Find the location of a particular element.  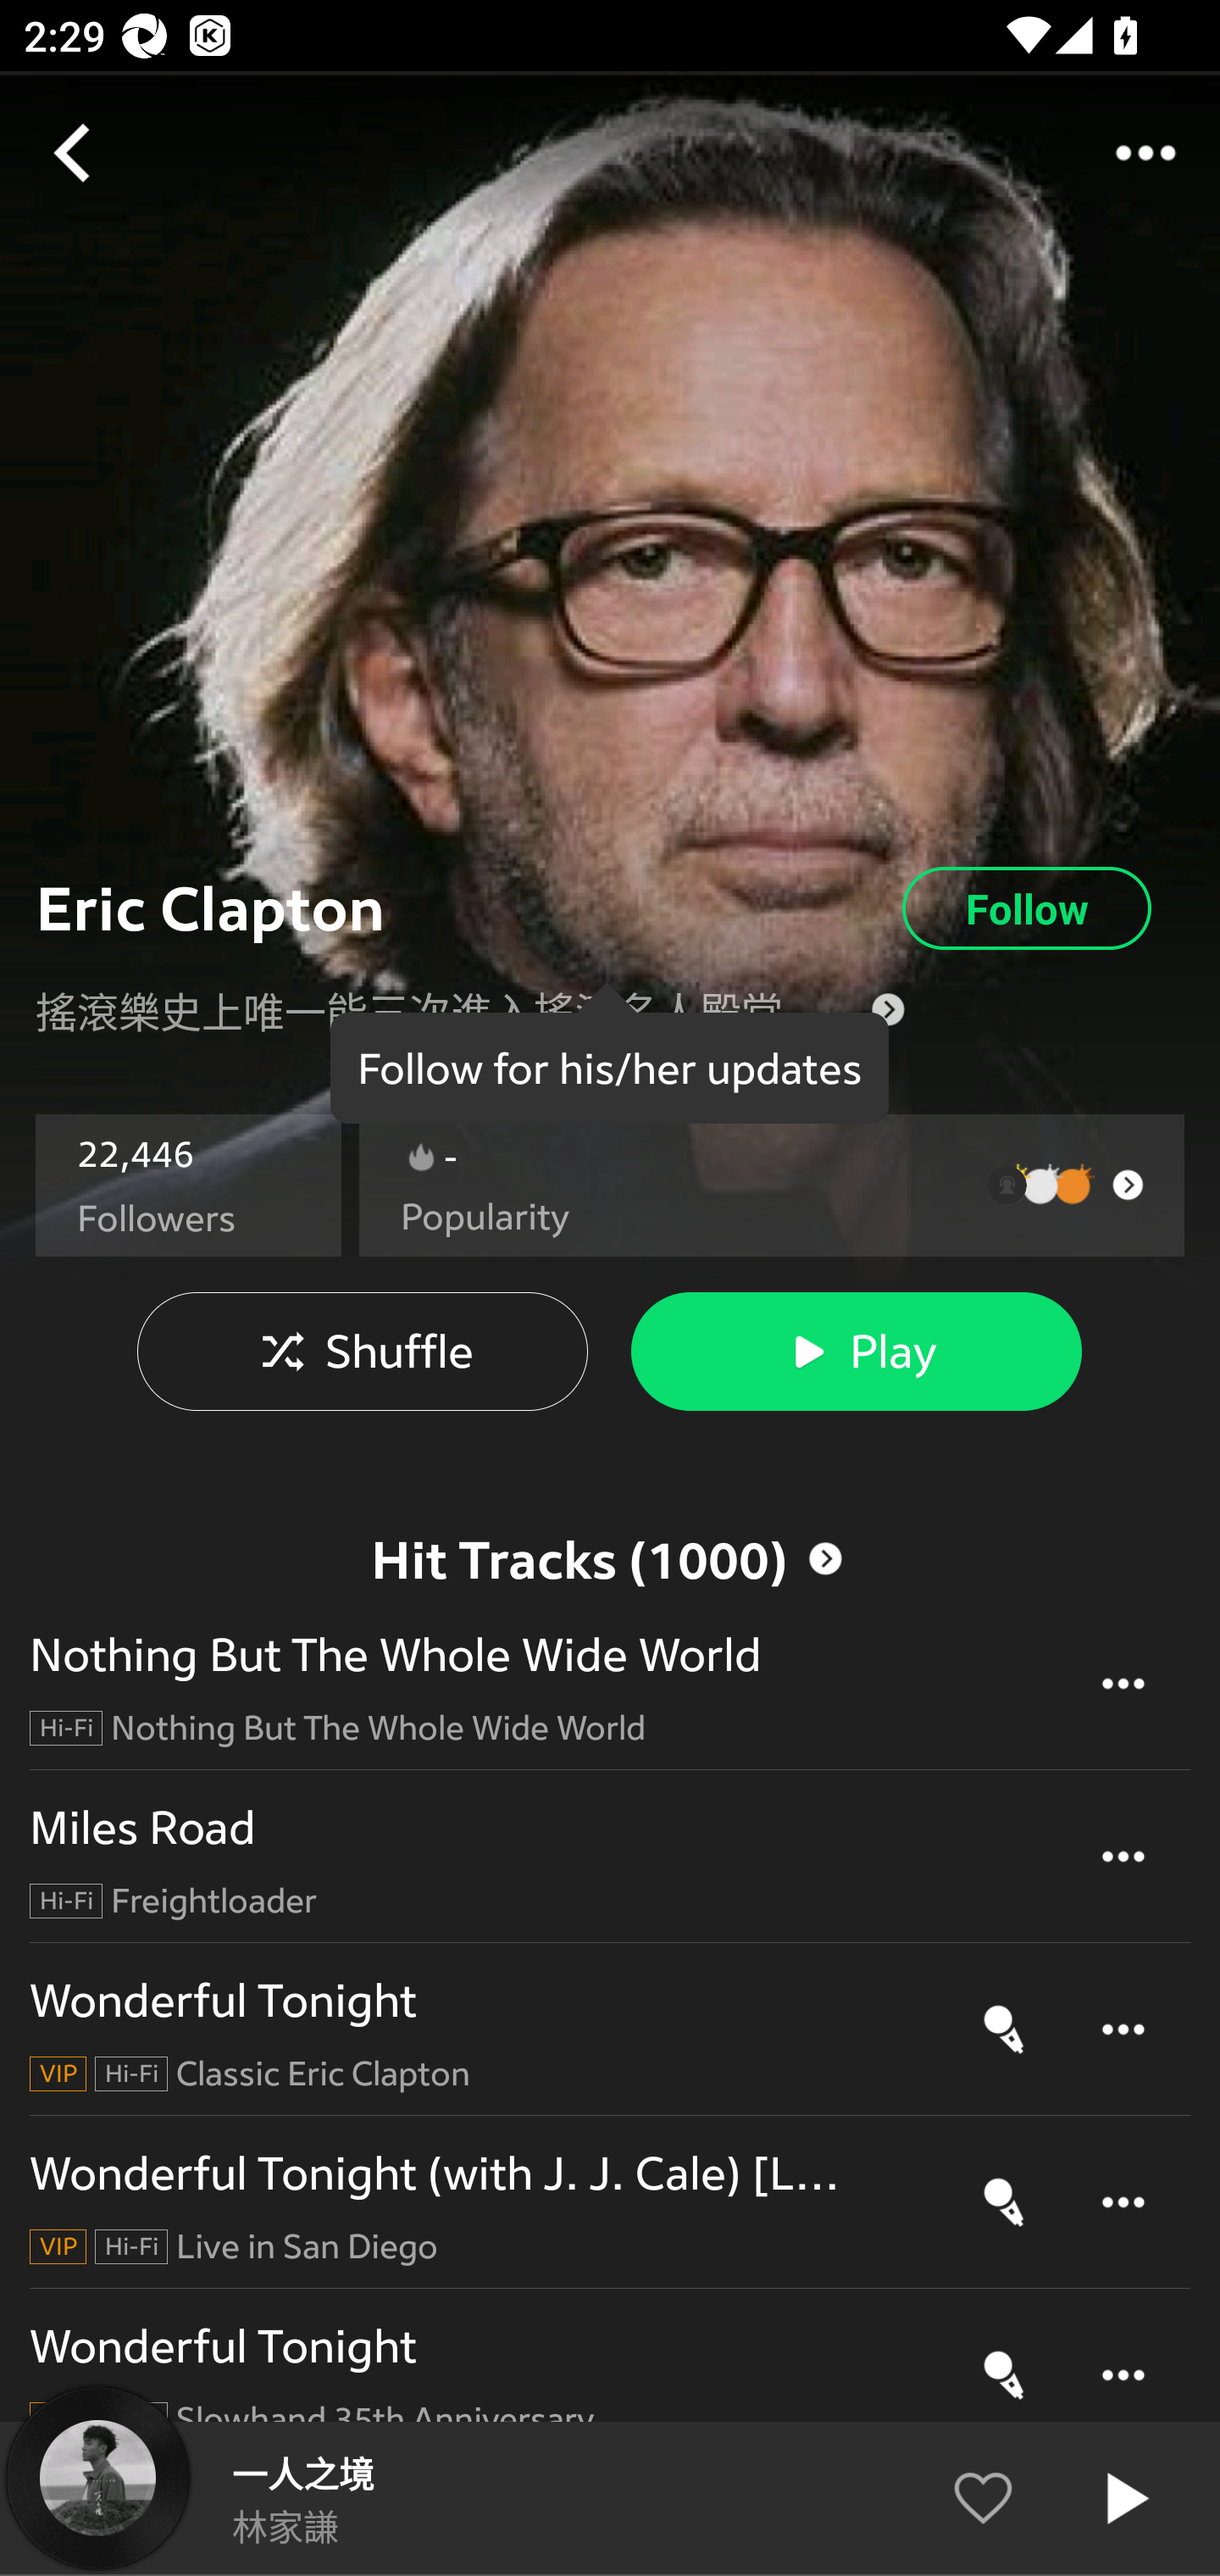

Hit Tracks (1000) is located at coordinates (608, 1559).